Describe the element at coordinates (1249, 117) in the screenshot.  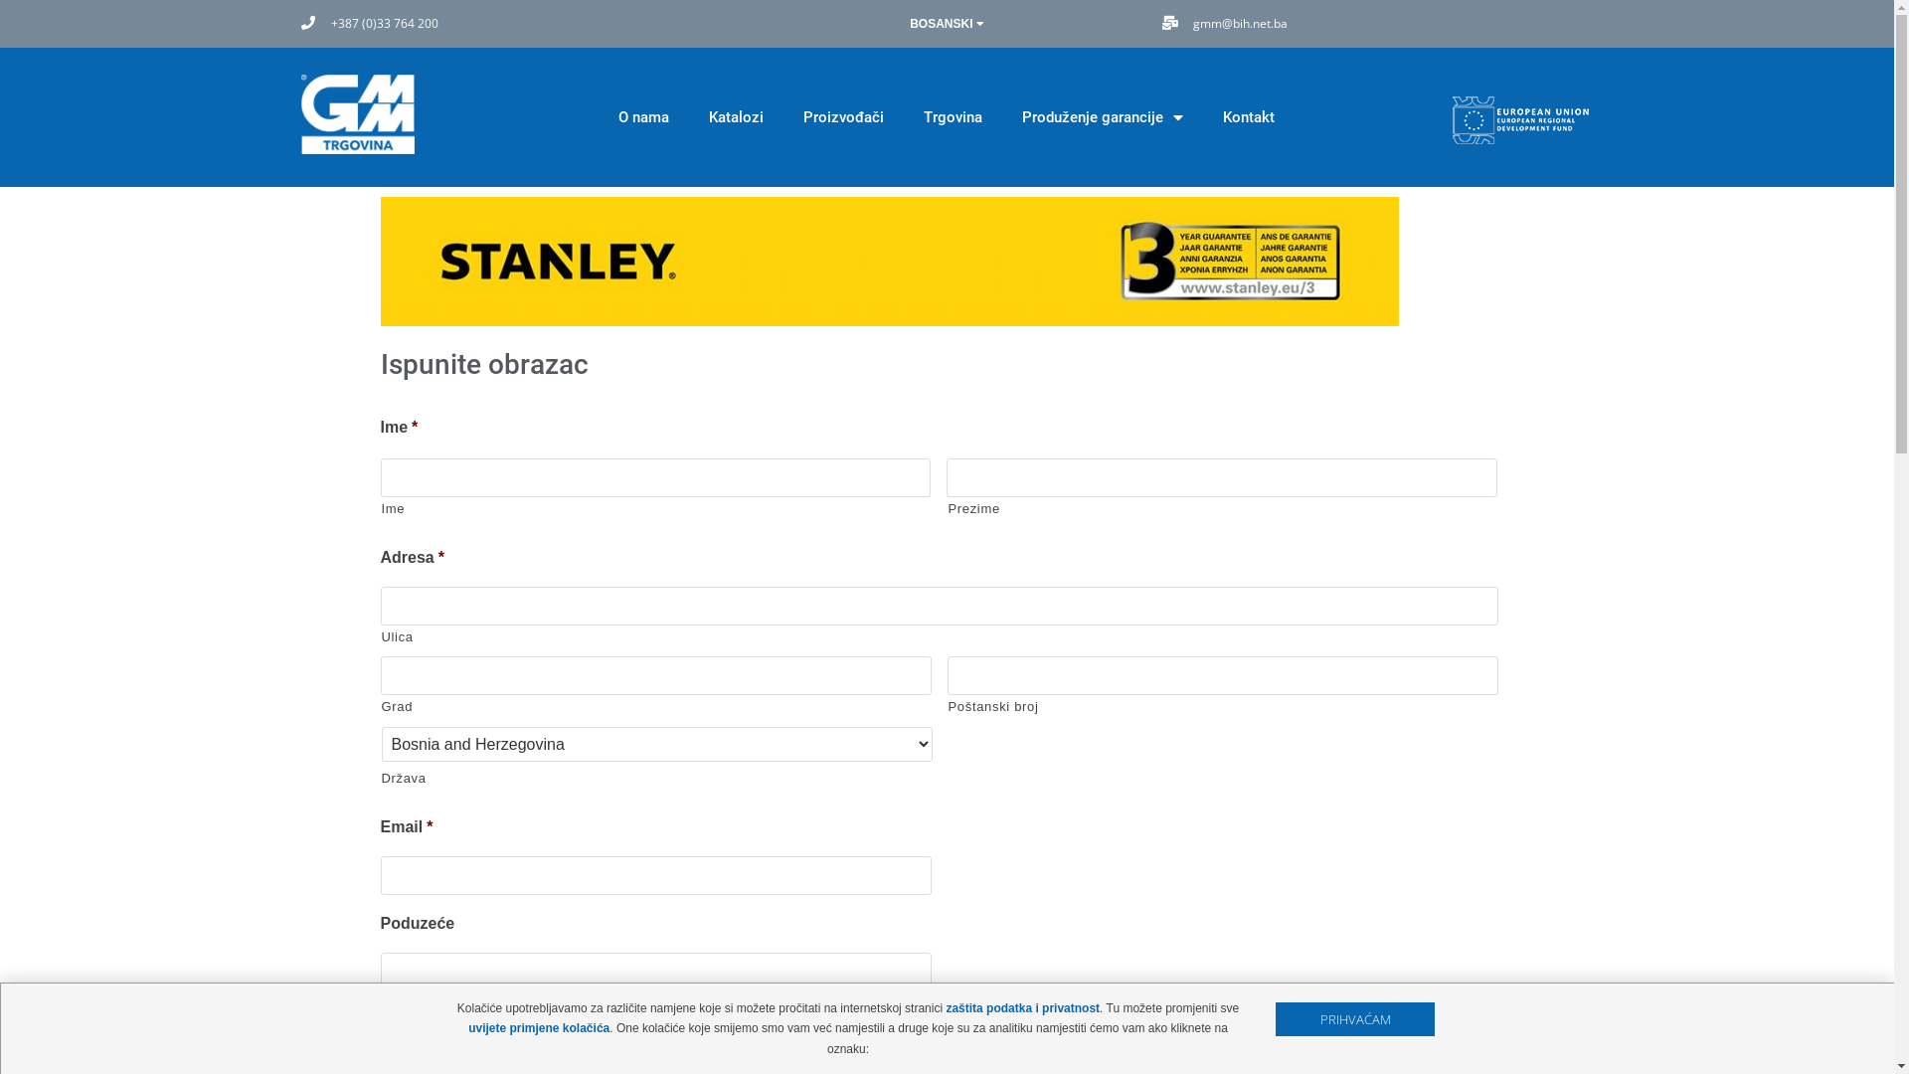
I see `Kontakt` at that location.